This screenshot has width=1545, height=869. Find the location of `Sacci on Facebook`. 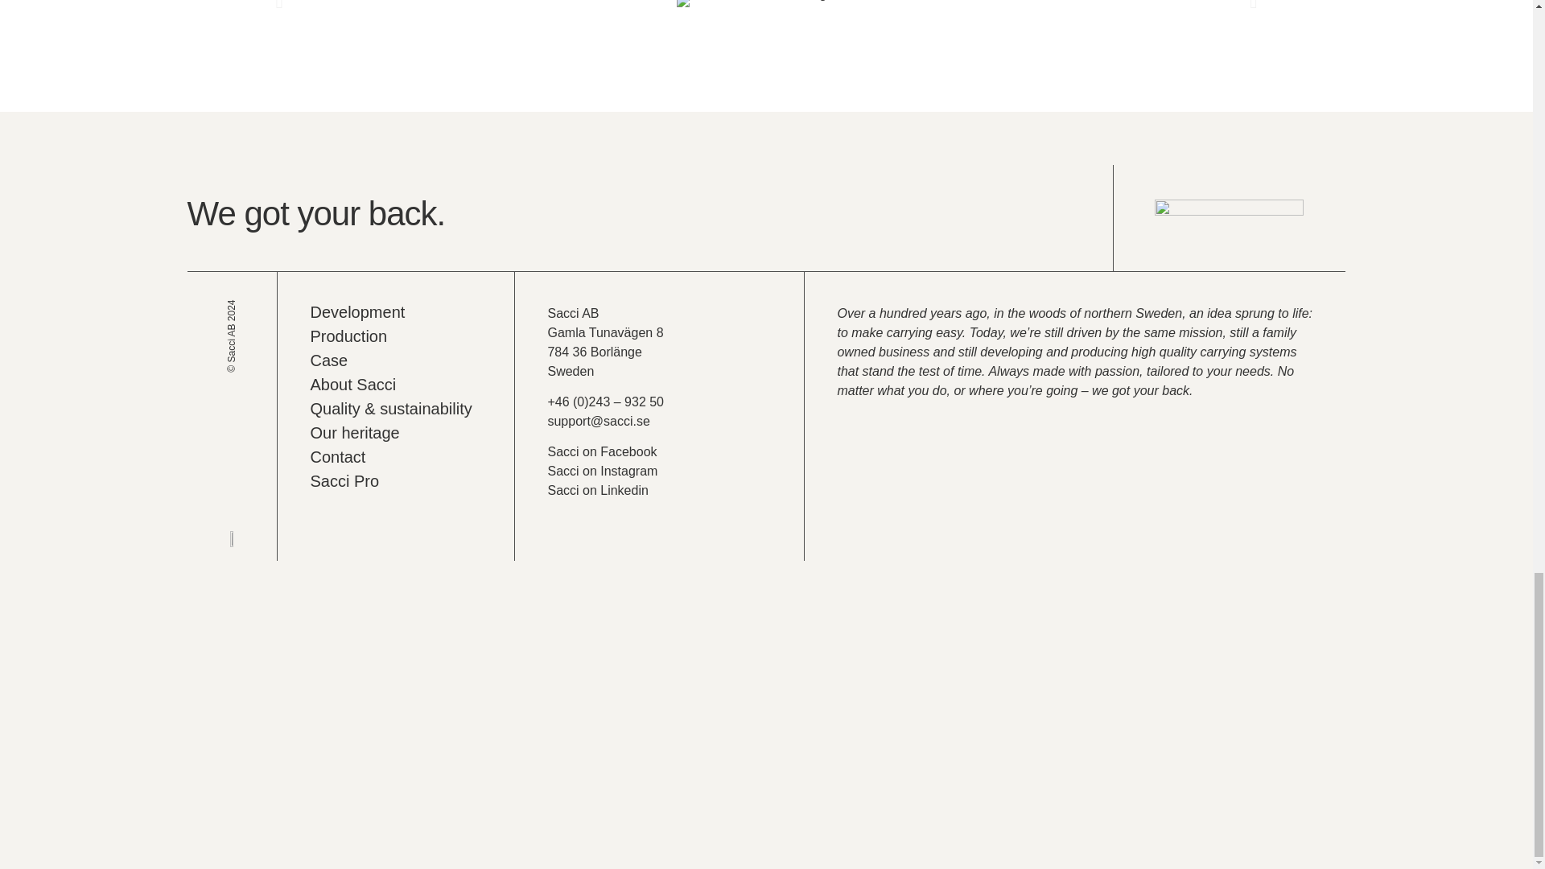

Sacci on Facebook is located at coordinates (602, 451).